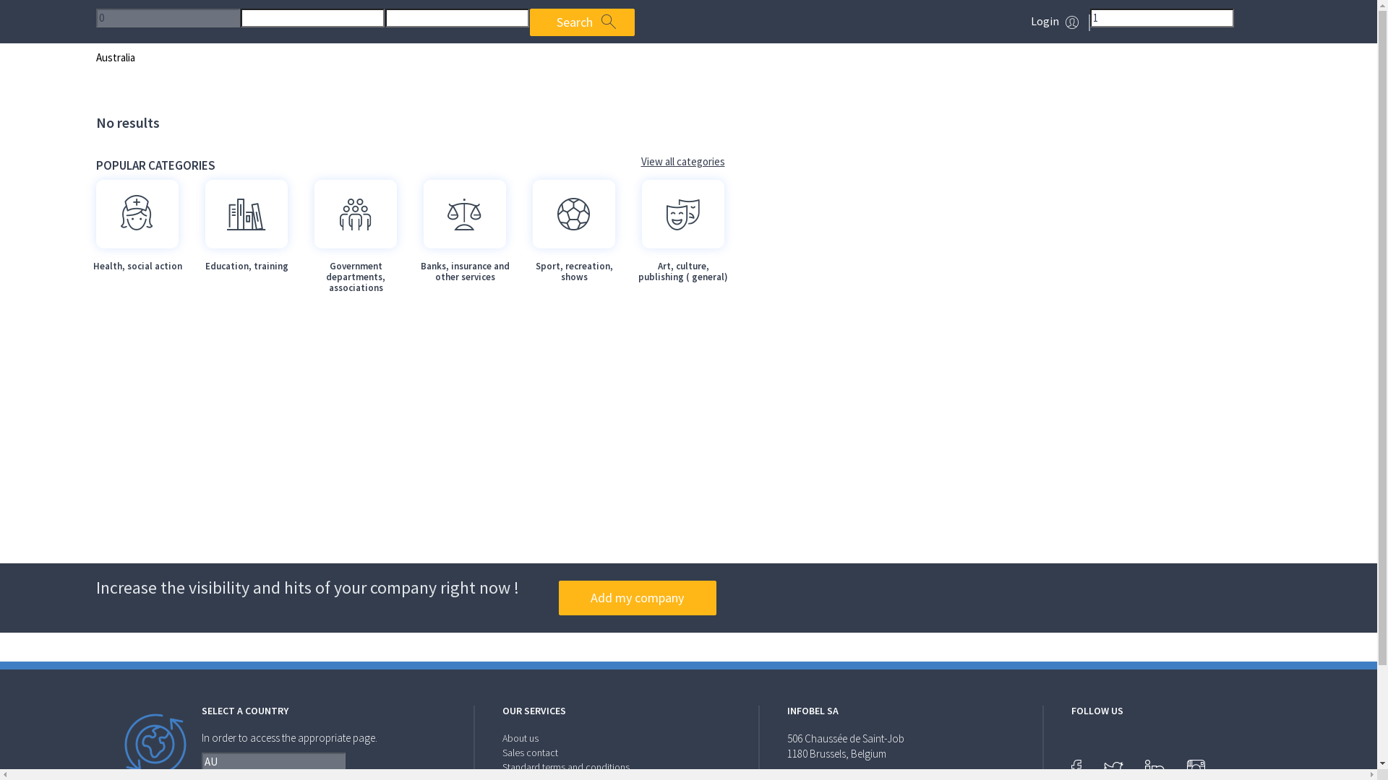 Image resolution: width=1388 pixels, height=780 pixels. I want to click on Tweeter, so click(1113, 768).